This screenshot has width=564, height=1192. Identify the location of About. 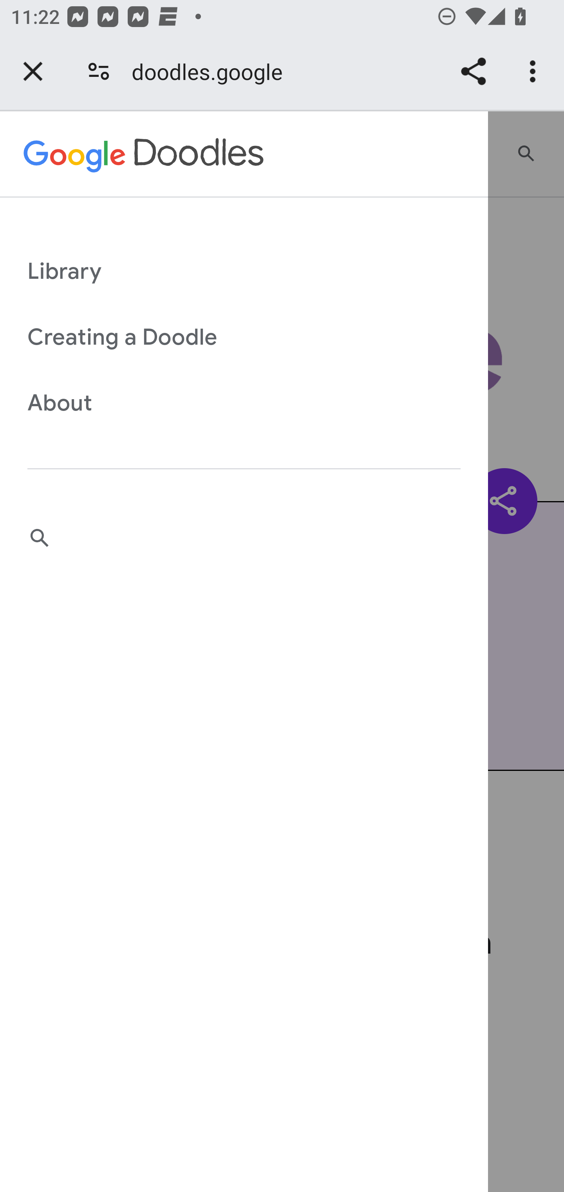
(239, 404).